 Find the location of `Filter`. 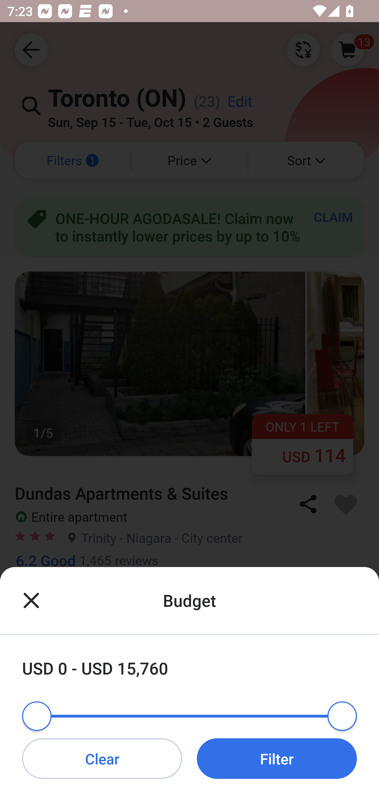

Filter is located at coordinates (277, 758).